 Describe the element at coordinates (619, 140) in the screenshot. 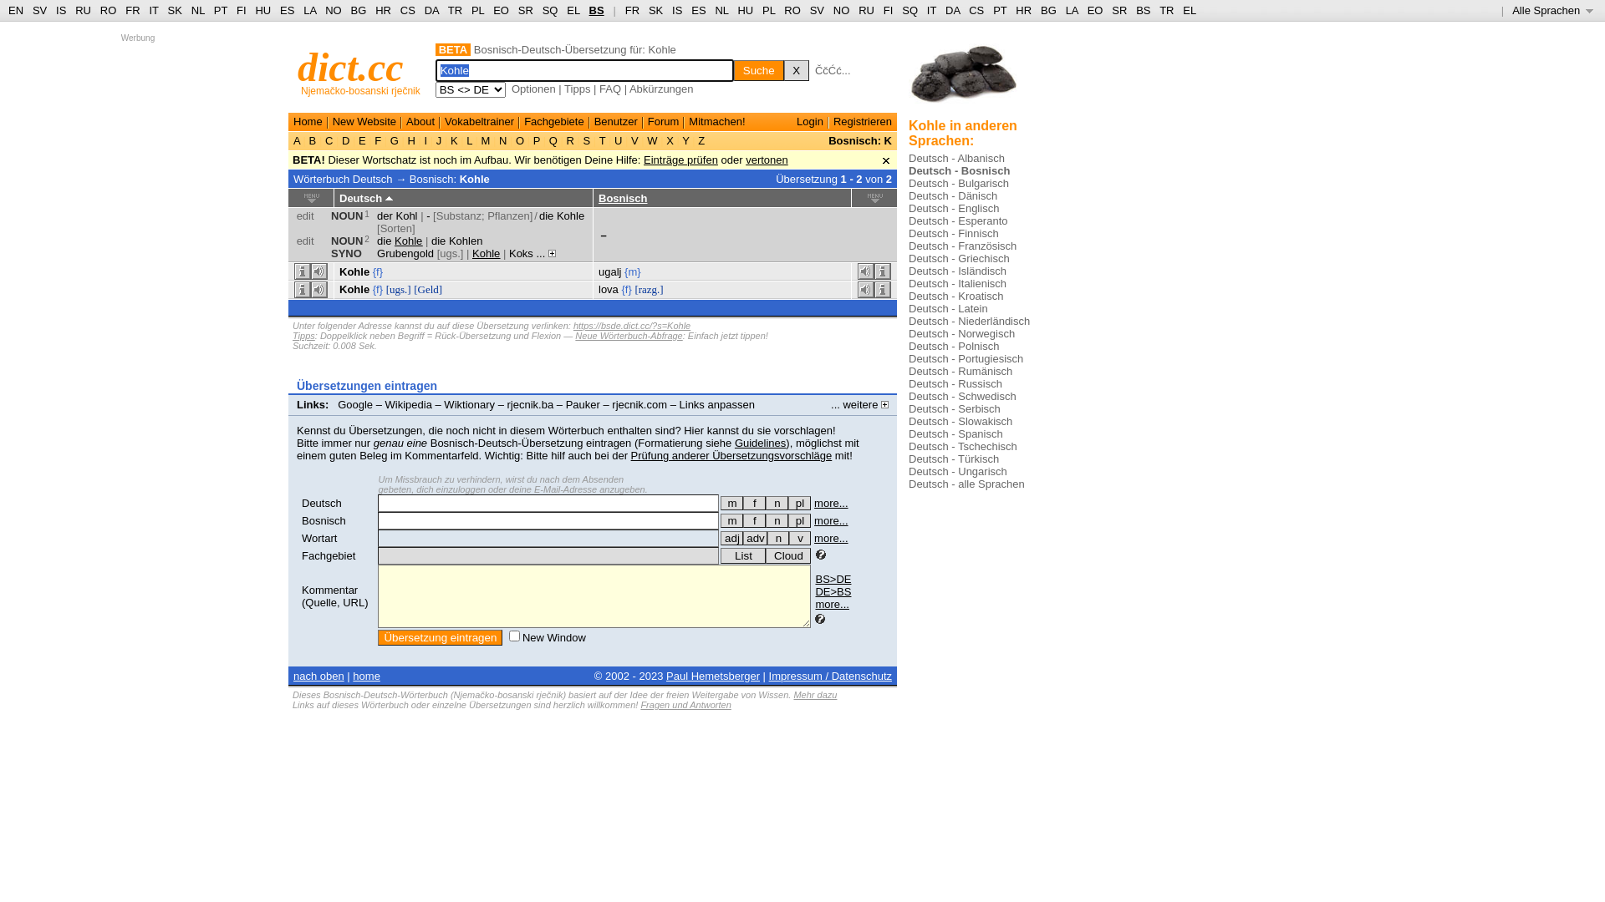

I see `U` at that location.